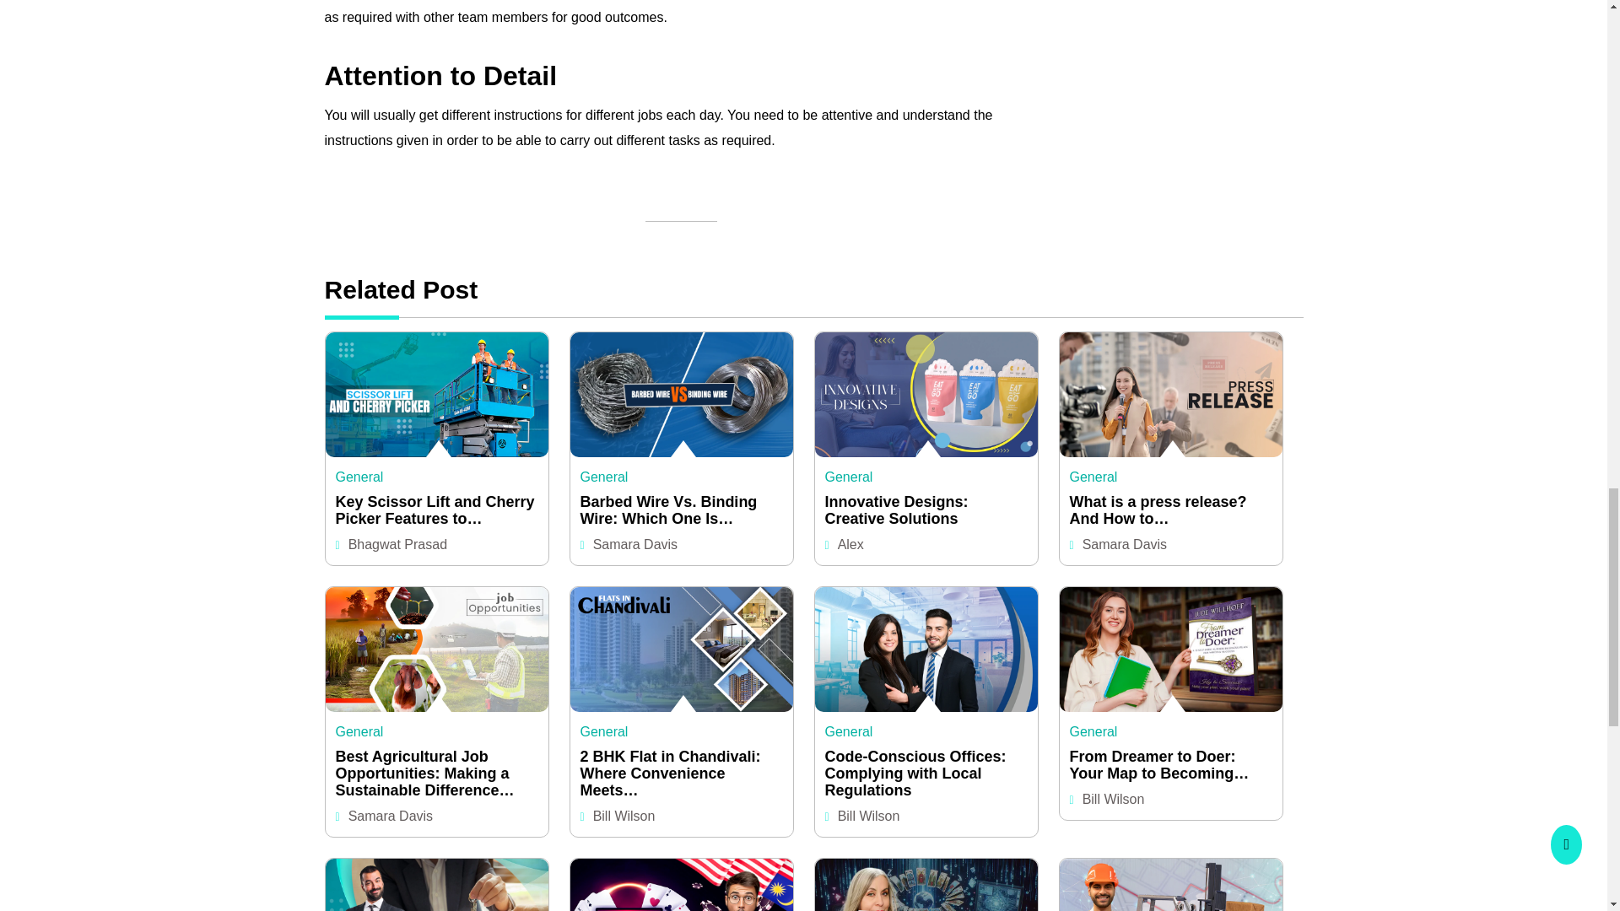 The height and width of the screenshot is (911, 1620). What do you see at coordinates (359, 477) in the screenshot?
I see `General` at bounding box center [359, 477].